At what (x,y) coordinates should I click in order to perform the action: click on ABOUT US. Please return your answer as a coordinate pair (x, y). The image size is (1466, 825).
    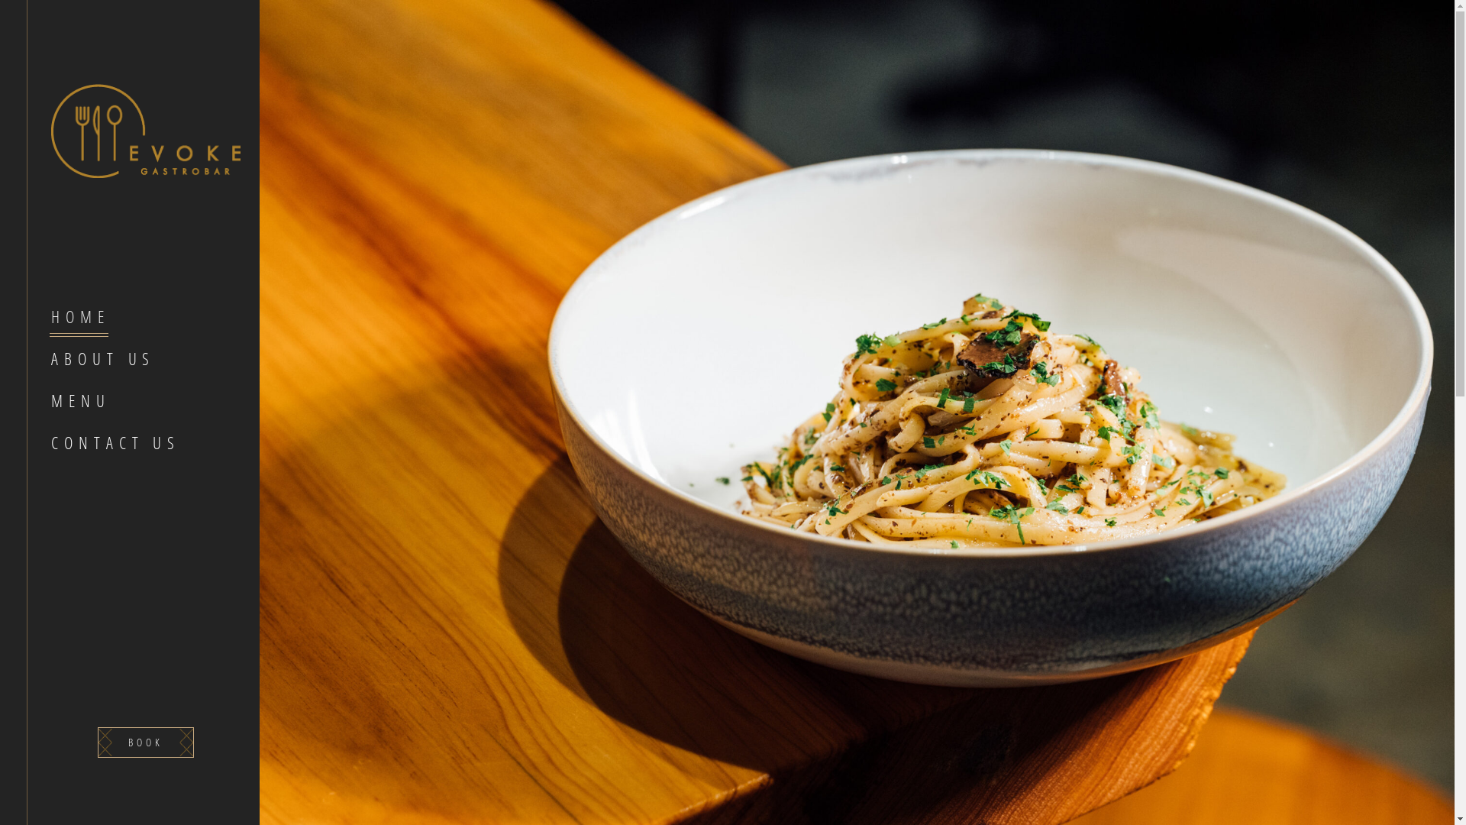
    Looking at the image, I should click on (146, 359).